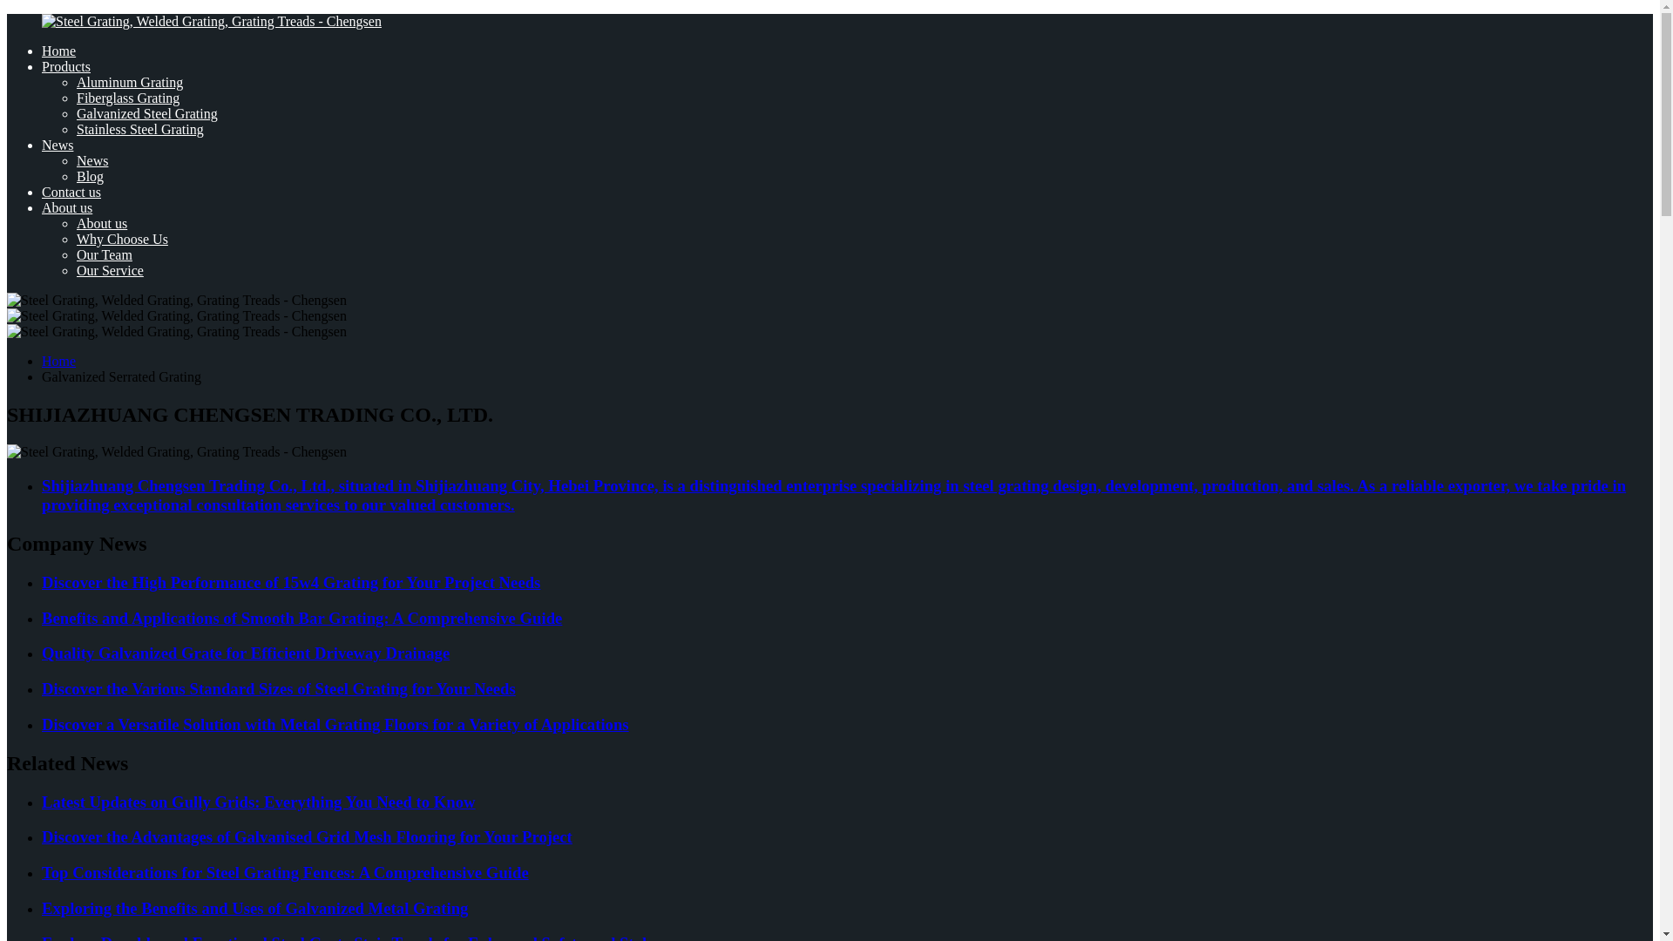 The image size is (1673, 941). Describe the element at coordinates (71, 192) in the screenshot. I see `Contact us` at that location.